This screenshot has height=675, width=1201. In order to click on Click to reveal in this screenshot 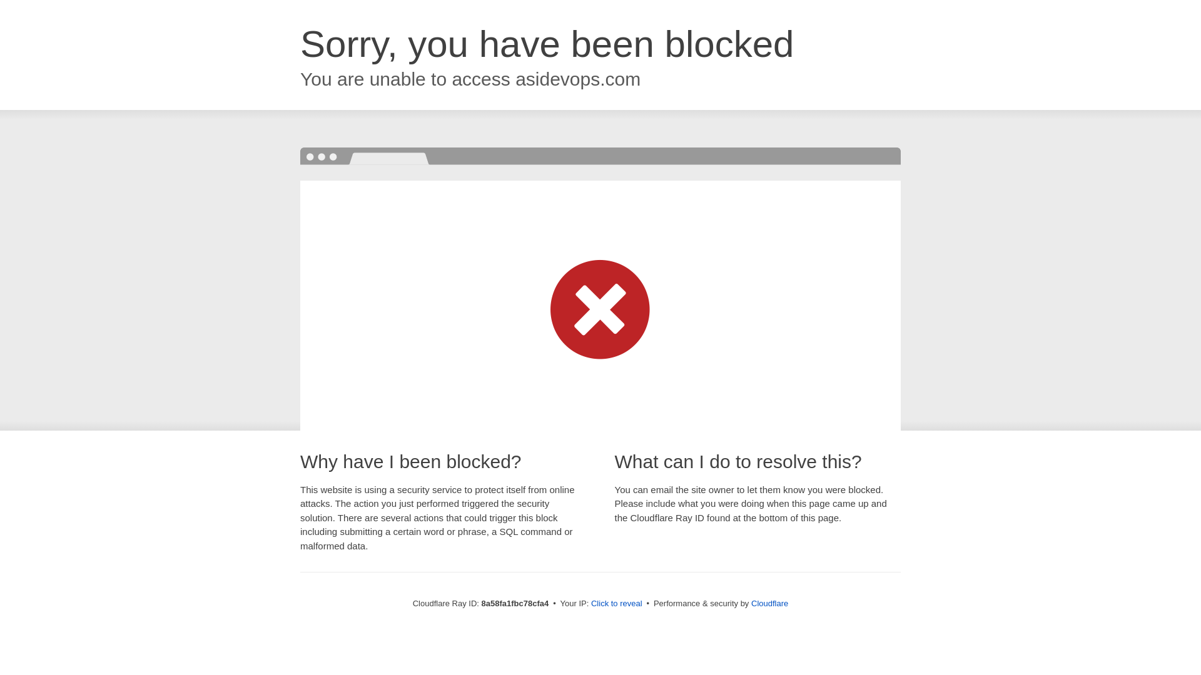, I will do `click(617, 604)`.